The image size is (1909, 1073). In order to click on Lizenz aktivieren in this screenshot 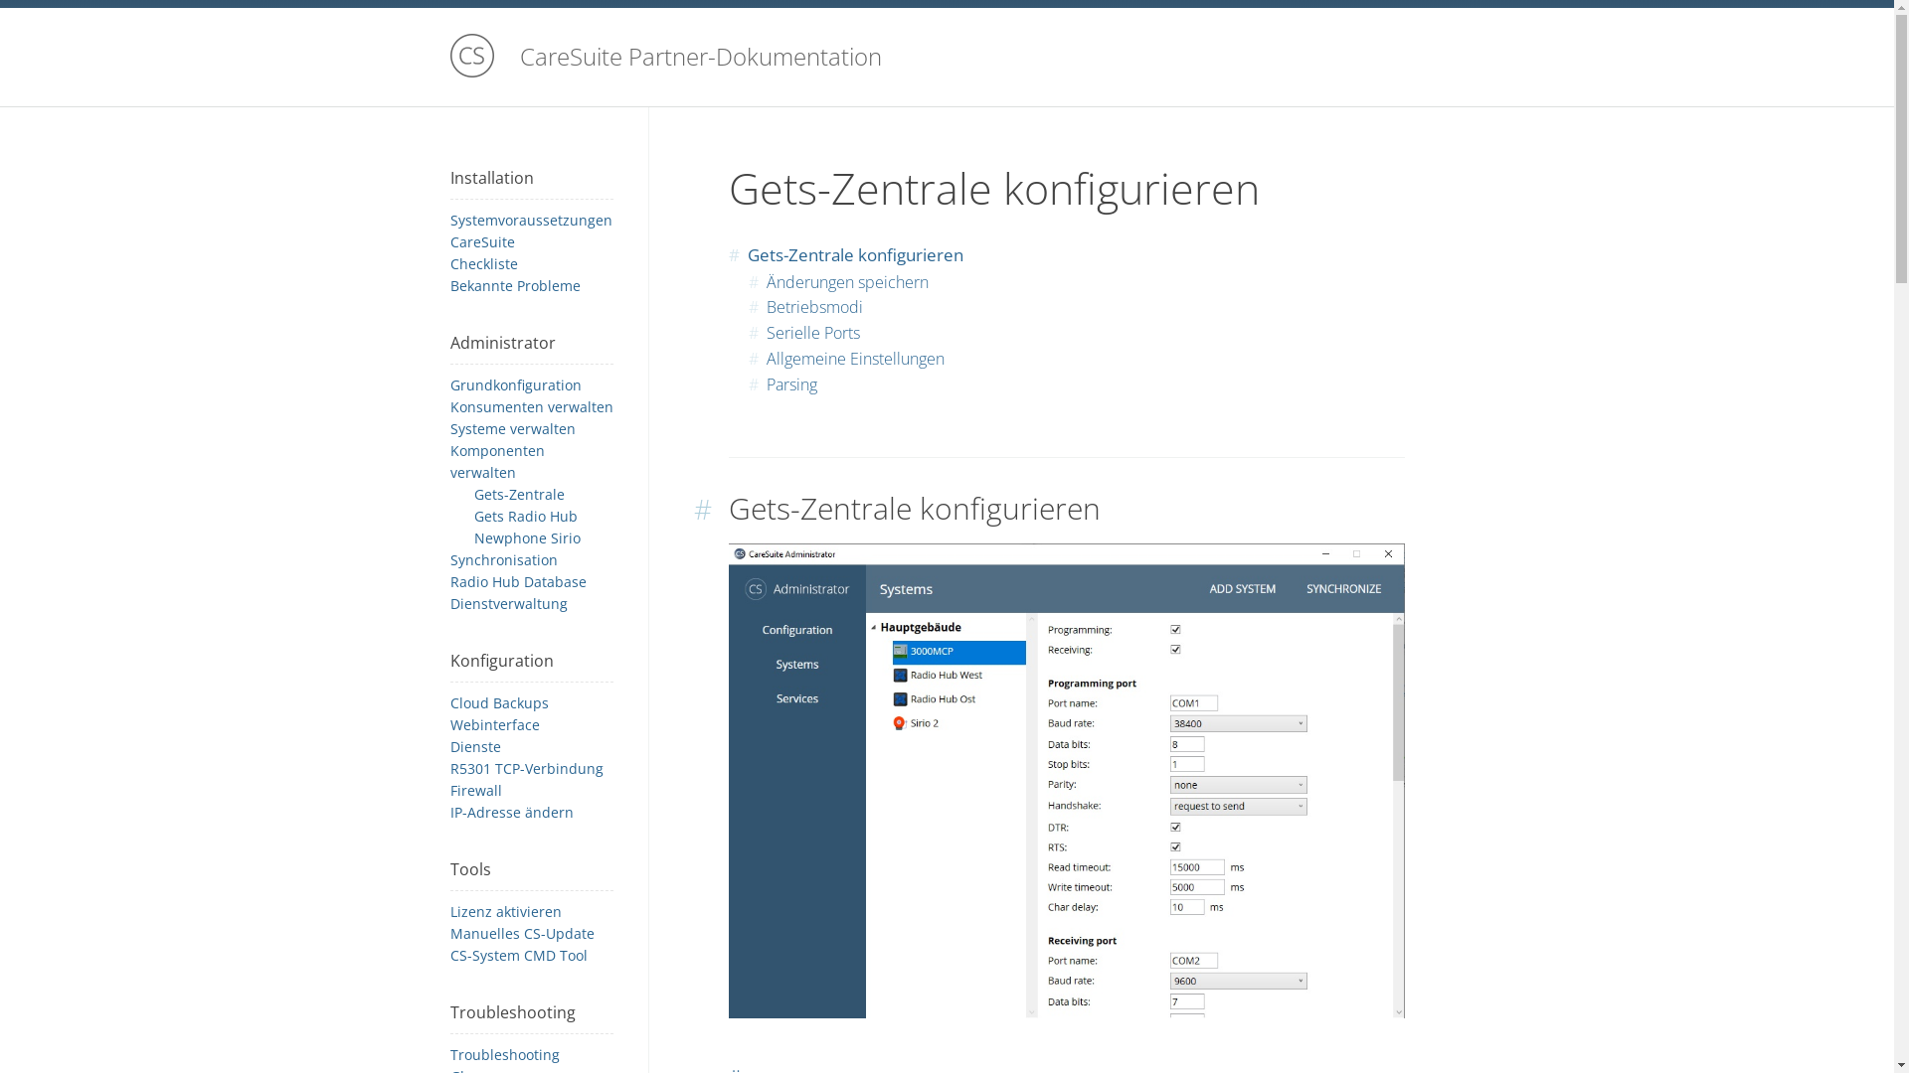, I will do `click(505, 912)`.